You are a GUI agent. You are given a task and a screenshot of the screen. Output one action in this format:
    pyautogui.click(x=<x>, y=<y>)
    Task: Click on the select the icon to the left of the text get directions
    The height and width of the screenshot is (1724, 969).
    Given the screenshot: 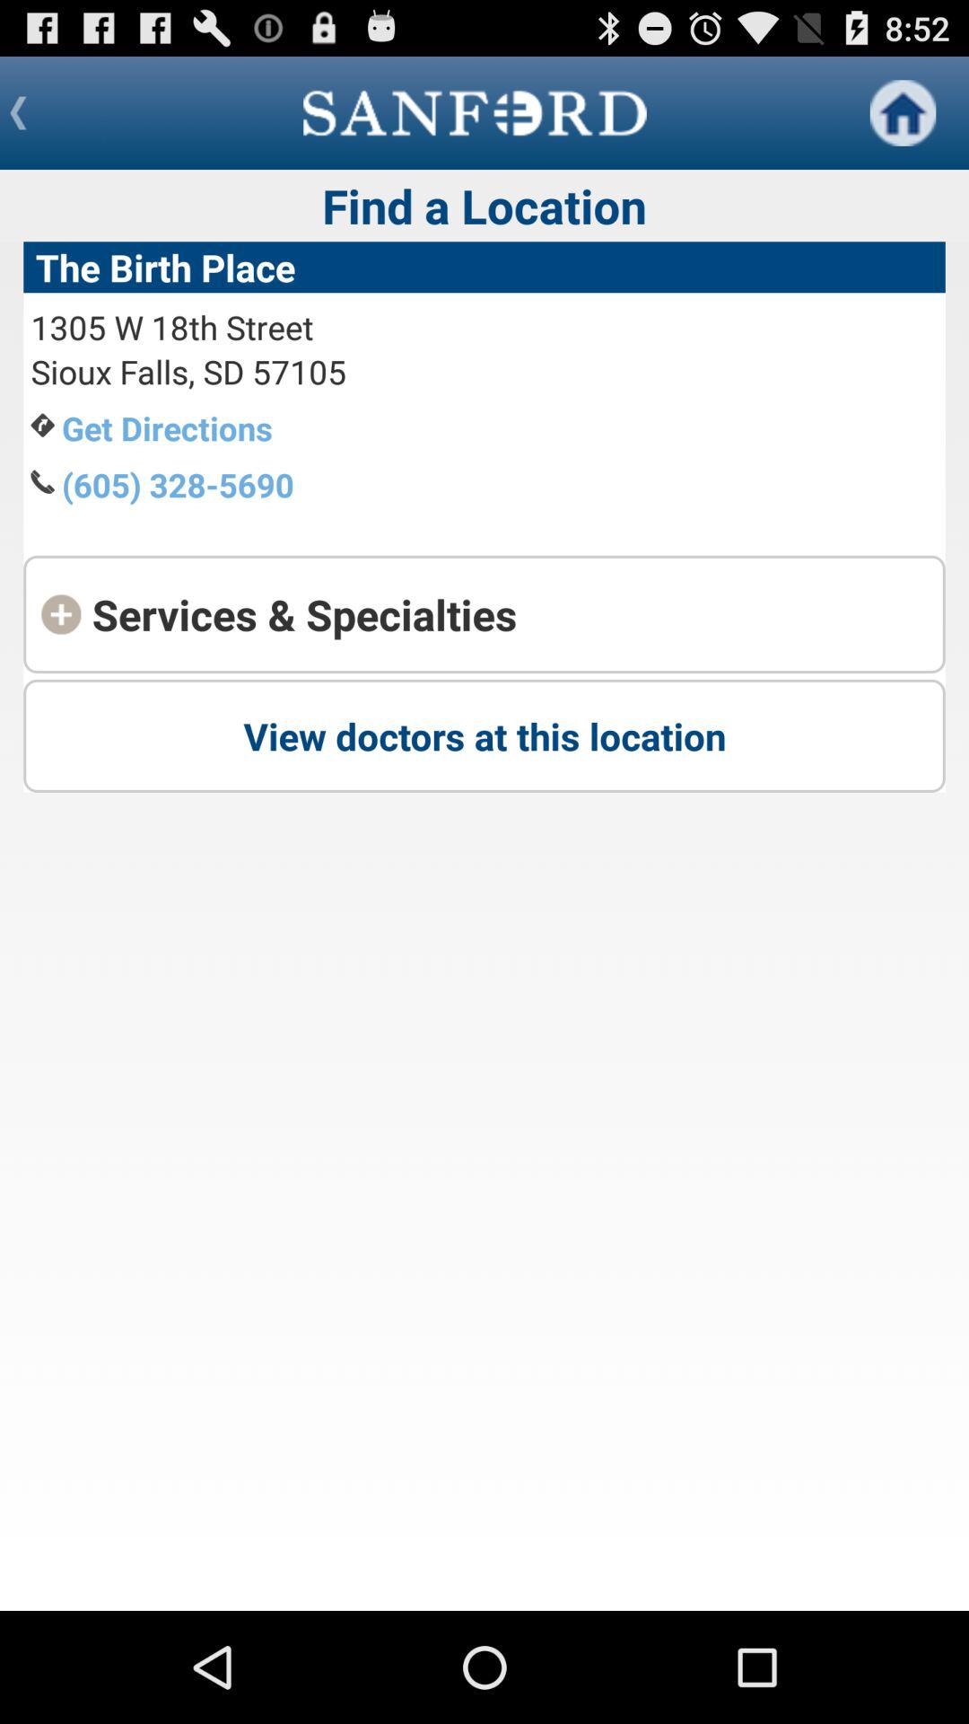 What is the action you would take?
    pyautogui.click(x=42, y=426)
    